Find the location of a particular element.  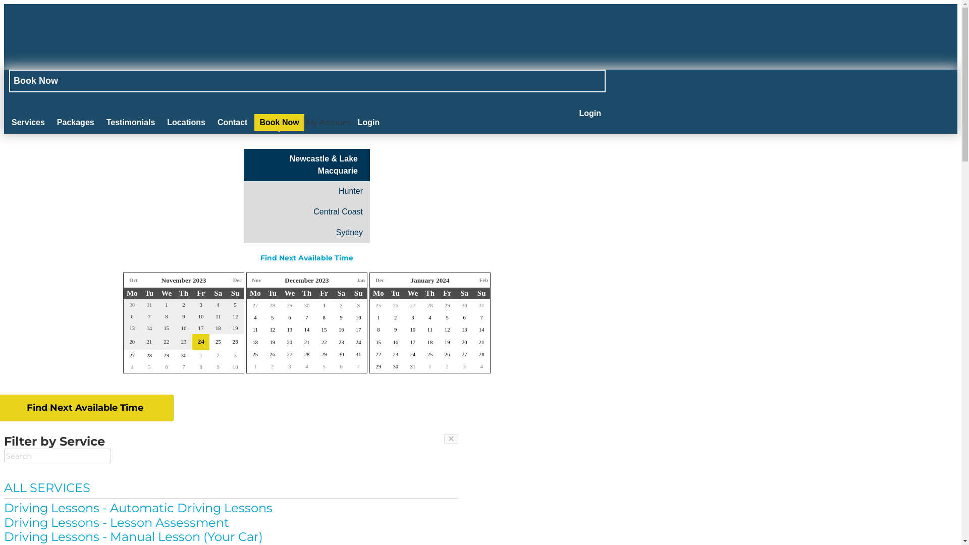

29 is located at coordinates (290, 306).